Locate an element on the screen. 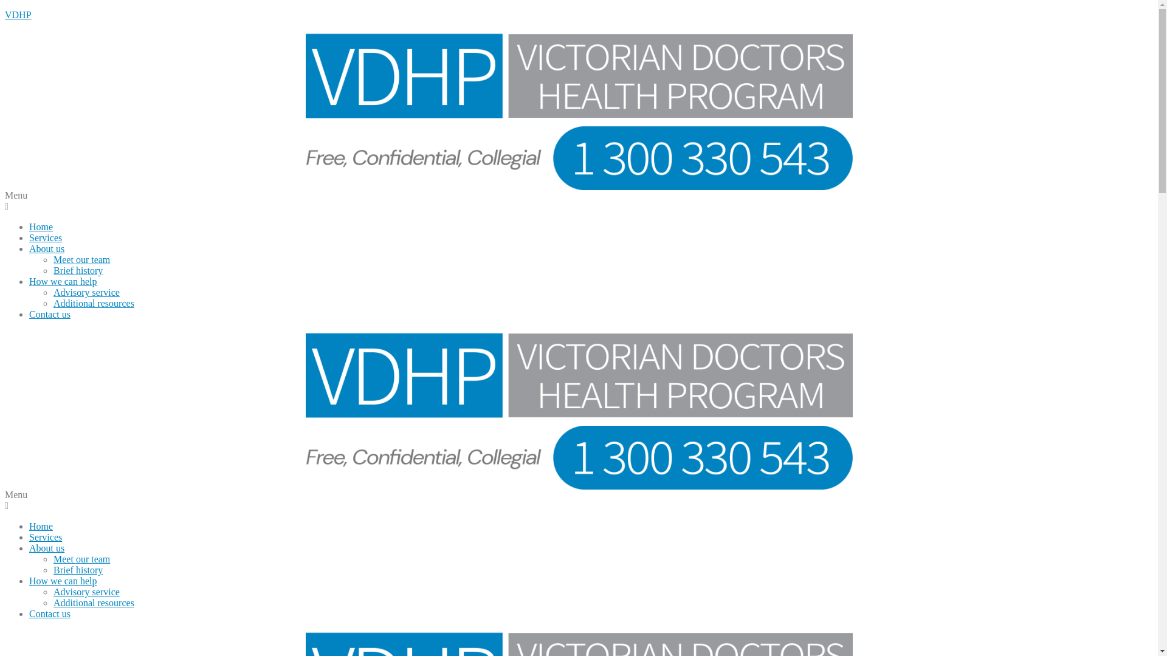 This screenshot has height=656, width=1167. Advisory service is located at coordinates (86, 293).